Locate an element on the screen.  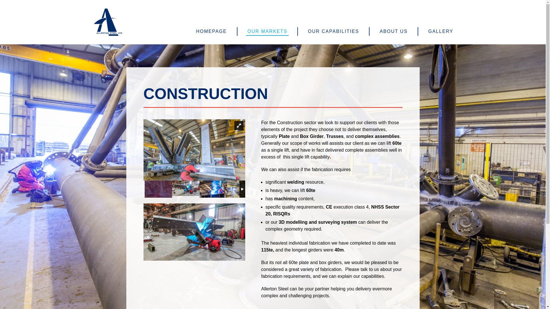
ABOUT US is located at coordinates (394, 31).